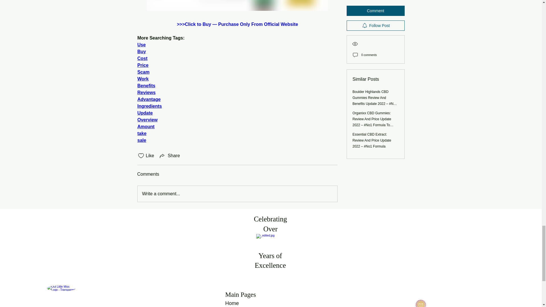 Image resolution: width=546 pixels, height=307 pixels. I want to click on Use, so click(141, 45).